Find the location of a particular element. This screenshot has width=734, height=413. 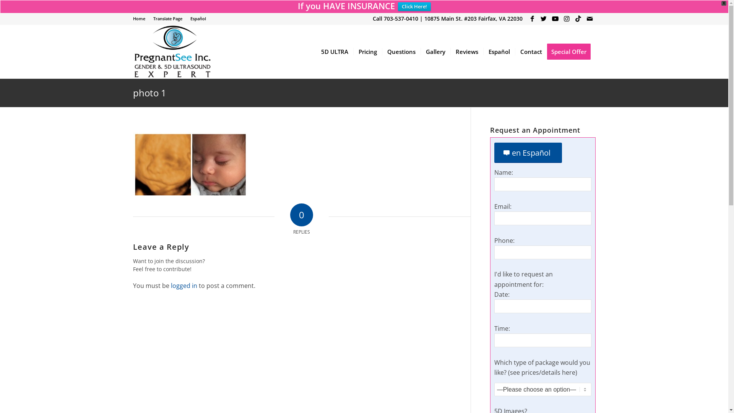

10875 Main St. #203 Fairfax, VA 22030 is located at coordinates (473, 18).